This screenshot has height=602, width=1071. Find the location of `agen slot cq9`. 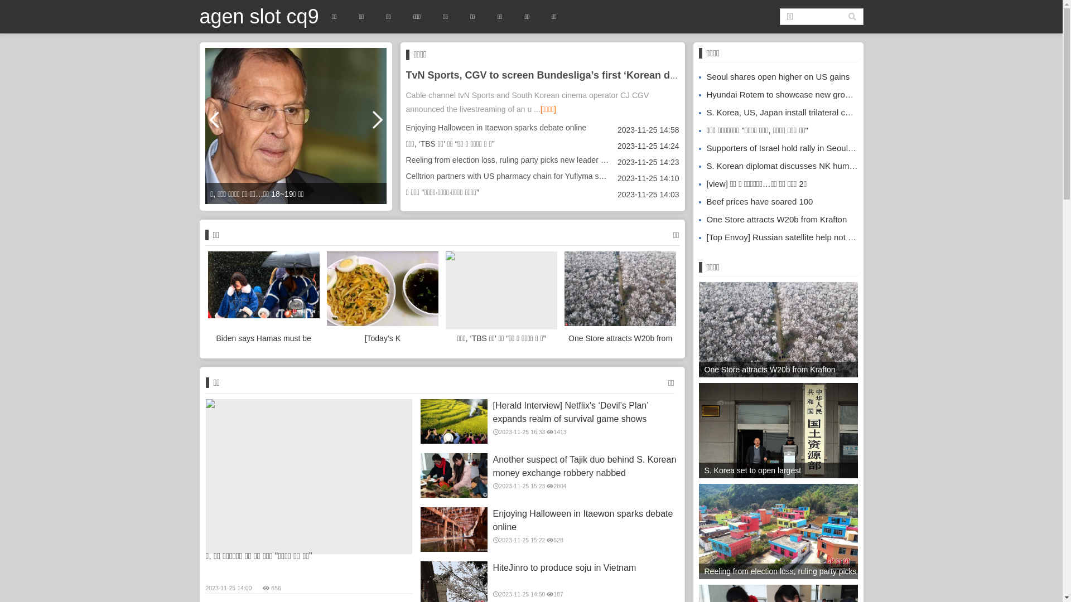

agen slot cq9 is located at coordinates (259, 17).